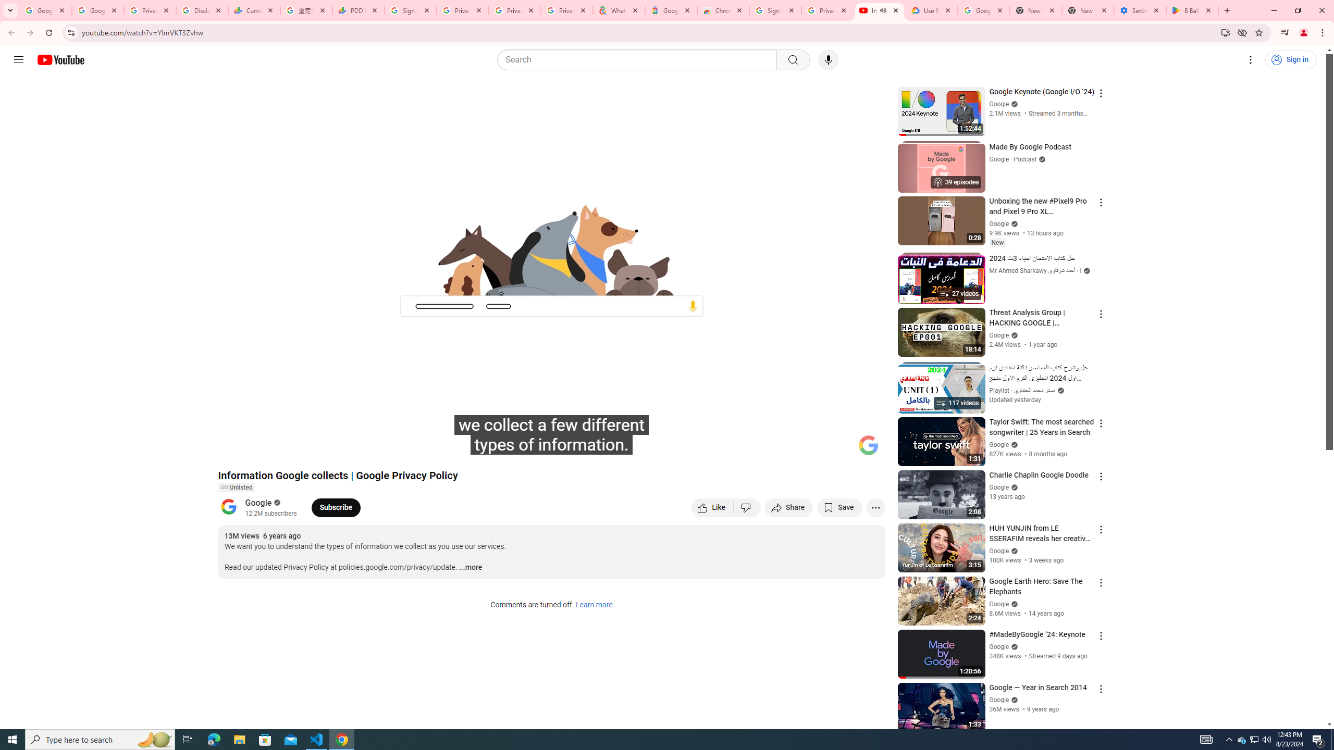  I want to click on Mute (m), so click(286, 449).